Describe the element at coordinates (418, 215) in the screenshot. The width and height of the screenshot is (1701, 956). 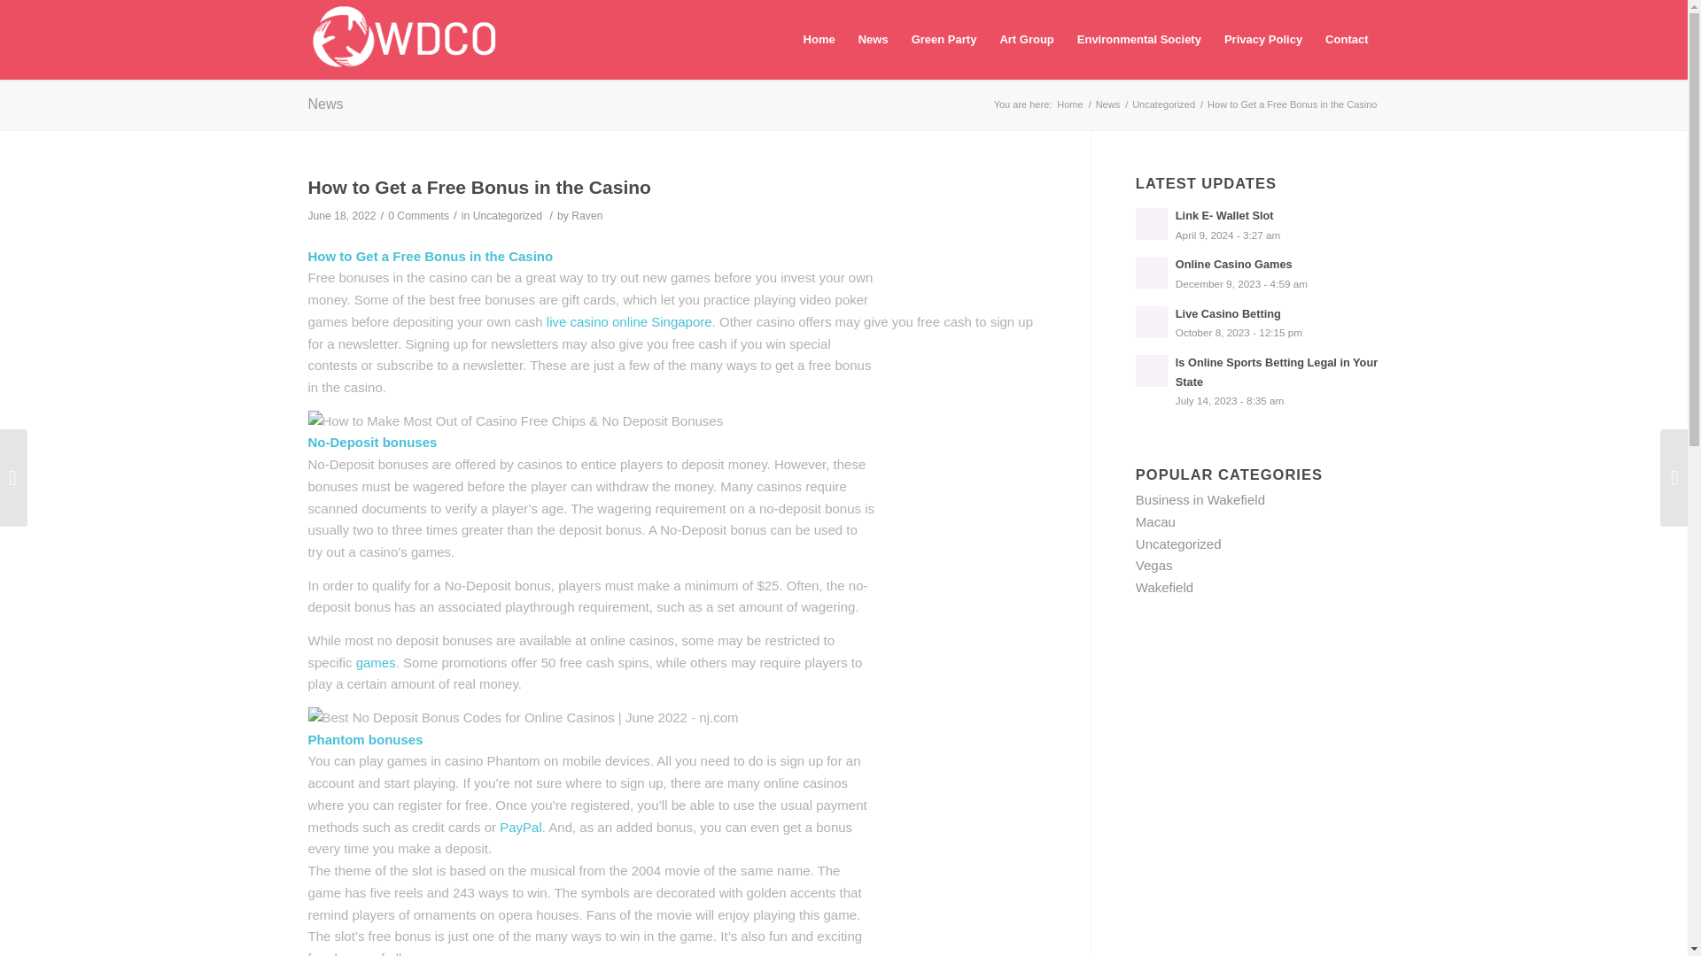
I see `games` at that location.